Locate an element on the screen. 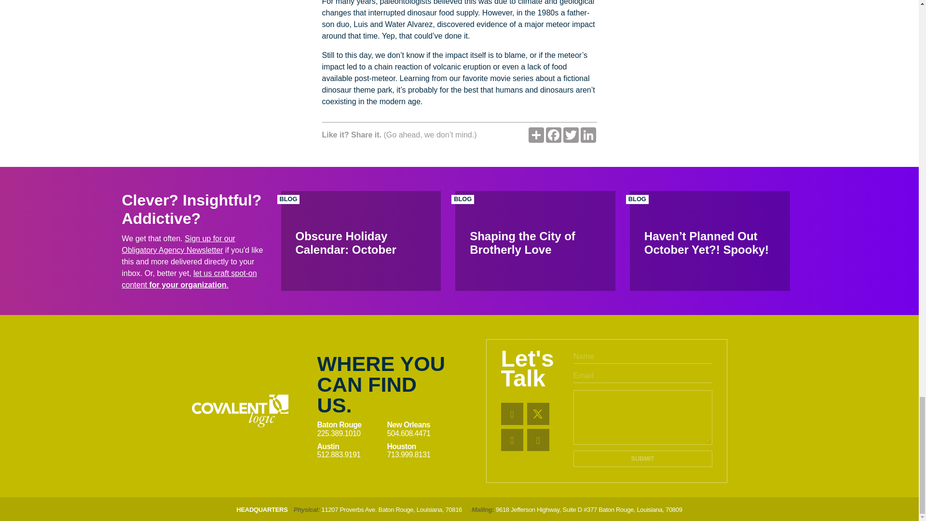 Image resolution: width=926 pixels, height=521 pixels. Facebook is located at coordinates (554, 135).